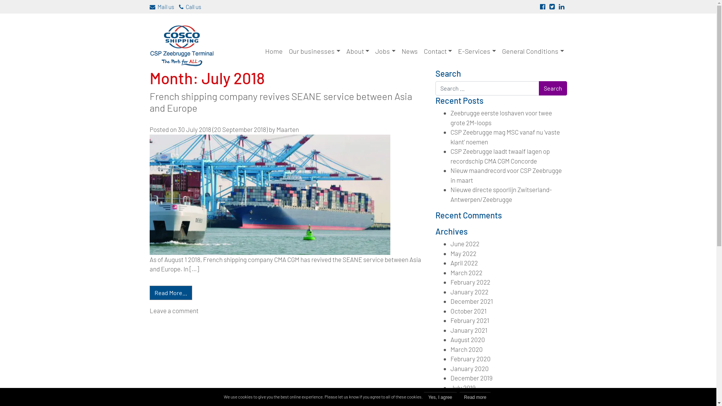 This screenshot has width=722, height=406. Describe the element at coordinates (190, 7) in the screenshot. I see `Call us` at that location.